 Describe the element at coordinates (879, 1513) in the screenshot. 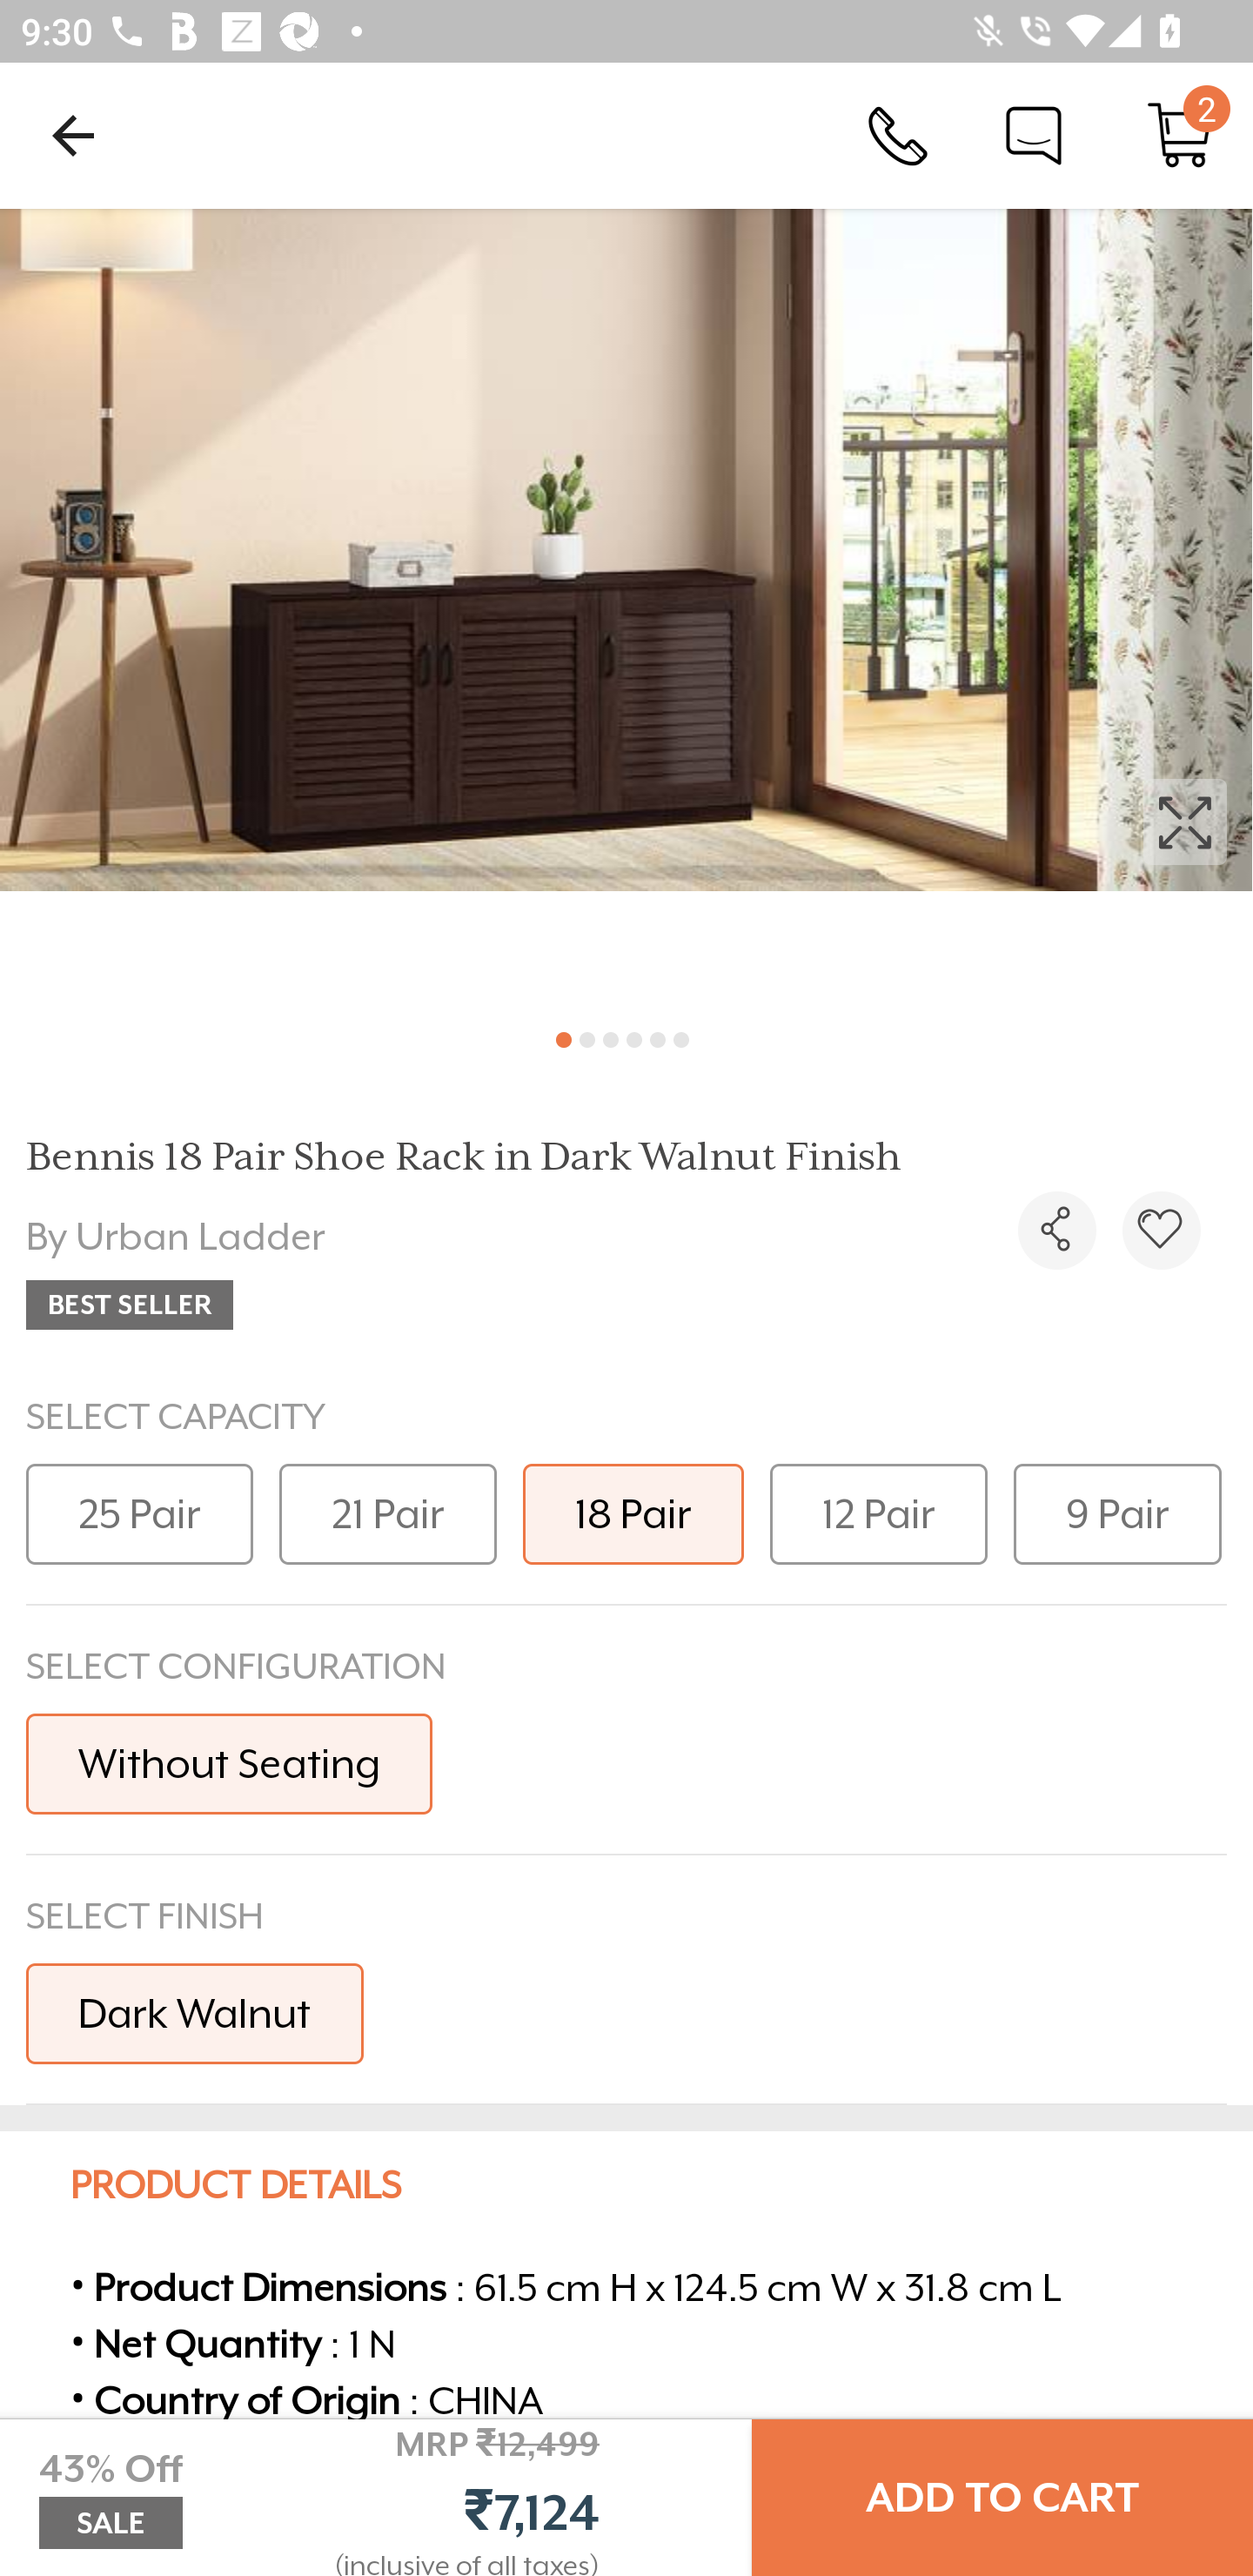

I see `12 Pair` at that location.